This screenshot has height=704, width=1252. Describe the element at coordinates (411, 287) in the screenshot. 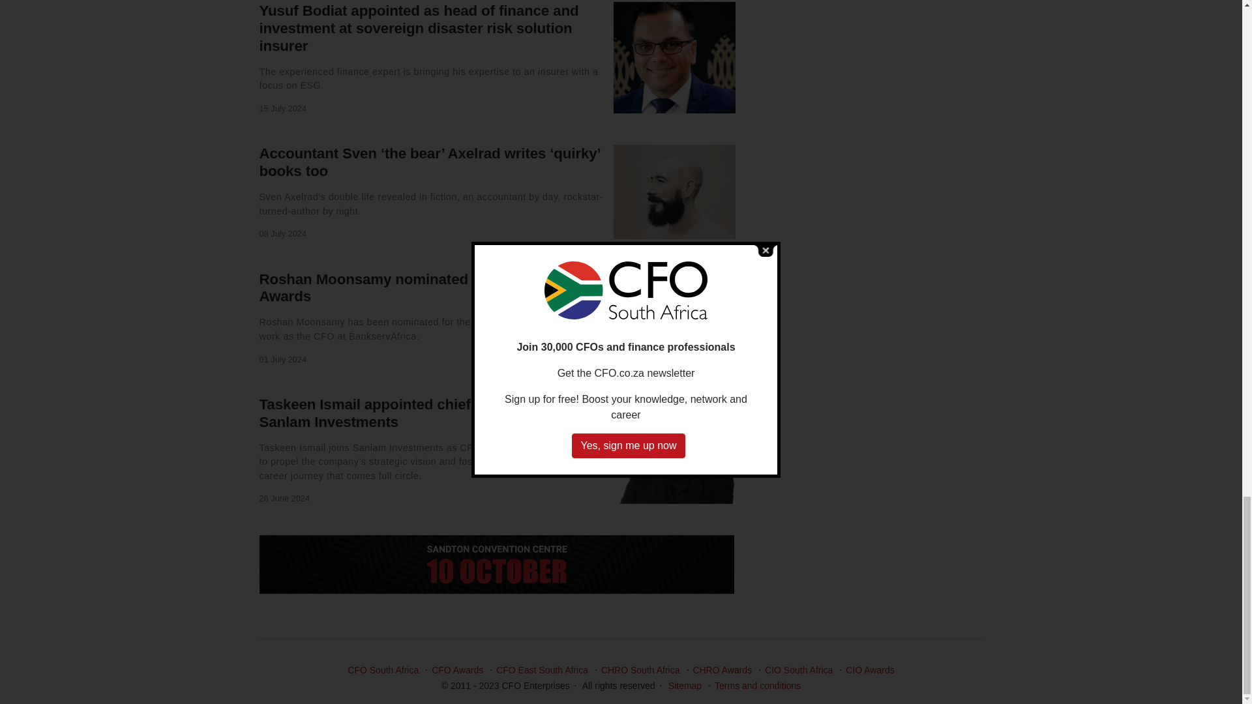

I see `Roshan Moonsamy nominated for 2024 CFO Awards` at that location.